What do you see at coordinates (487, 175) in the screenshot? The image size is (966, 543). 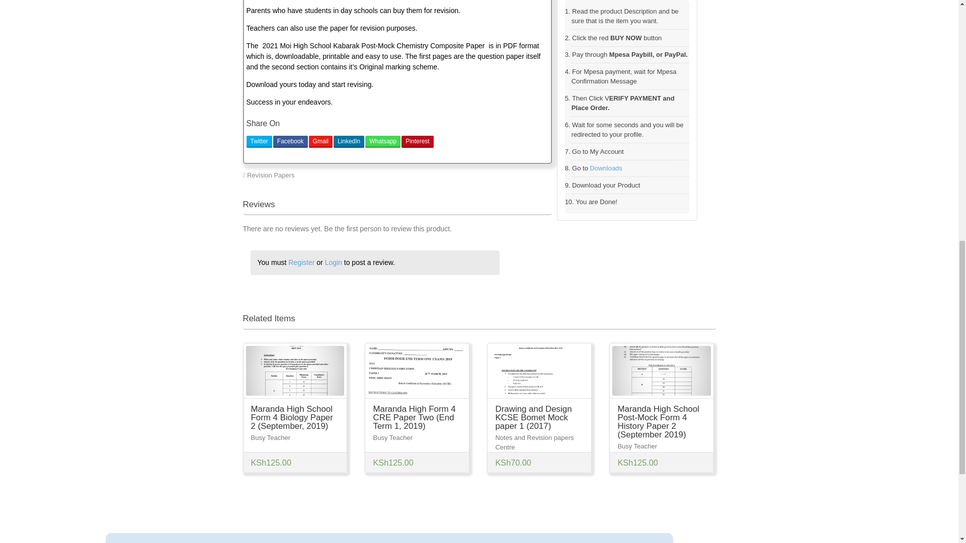 I see `Moi Kabarak Post-Mock Past Papers 2021` at bounding box center [487, 175].